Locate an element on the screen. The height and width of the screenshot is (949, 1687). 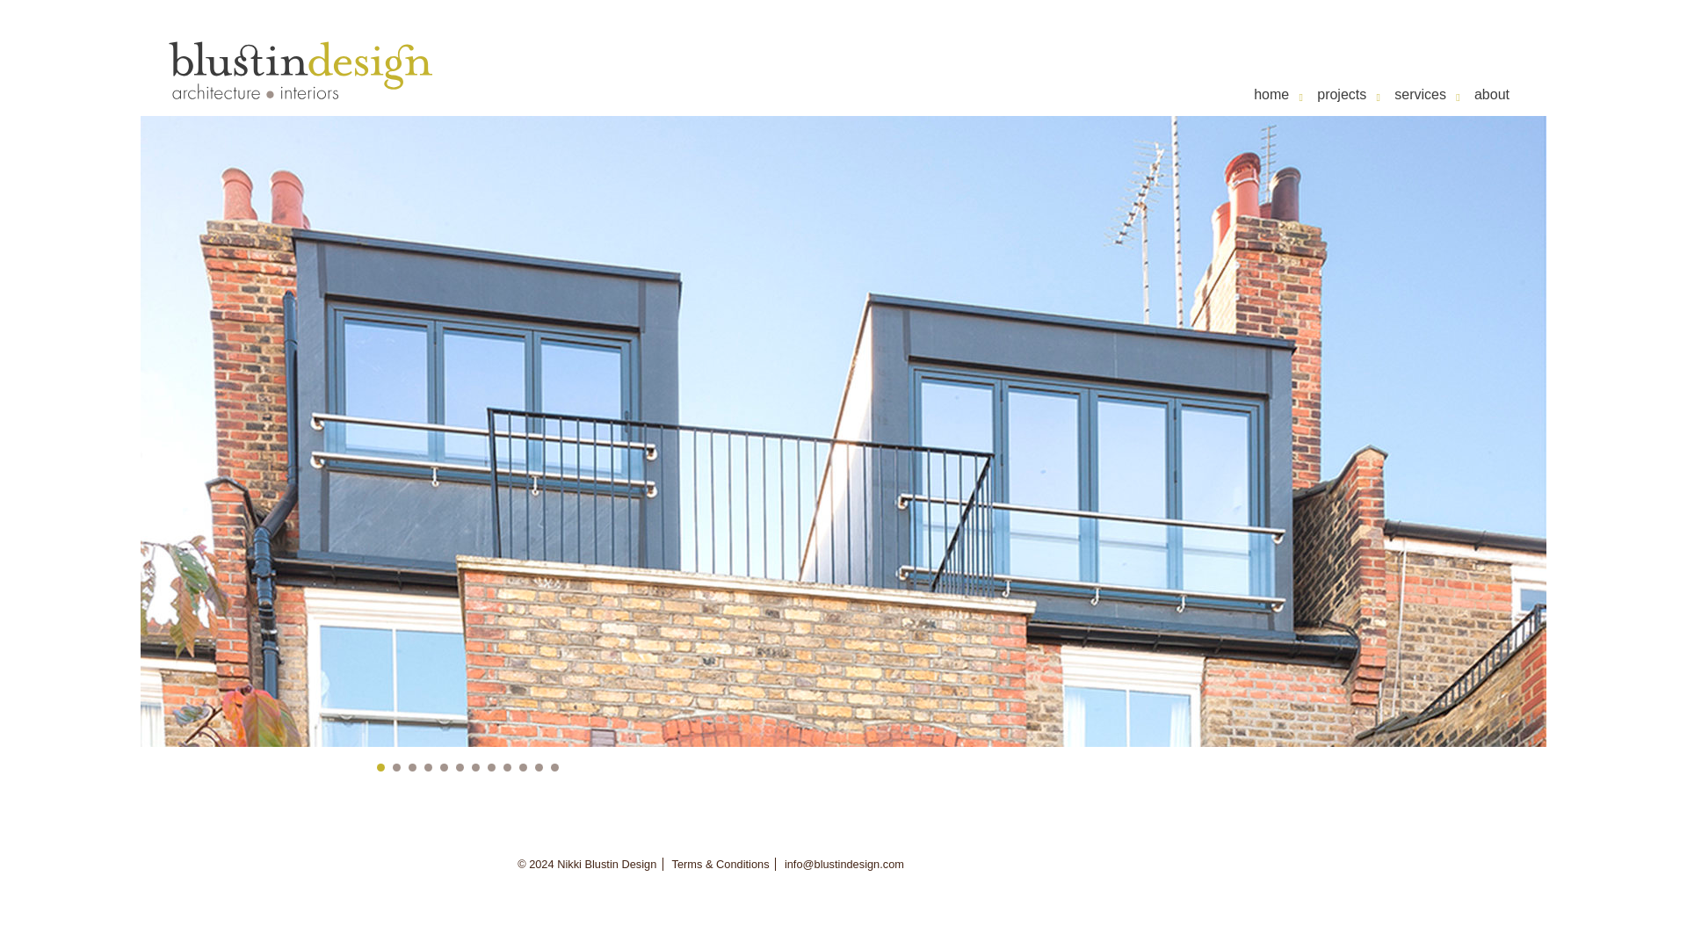
home is located at coordinates (1271, 94).